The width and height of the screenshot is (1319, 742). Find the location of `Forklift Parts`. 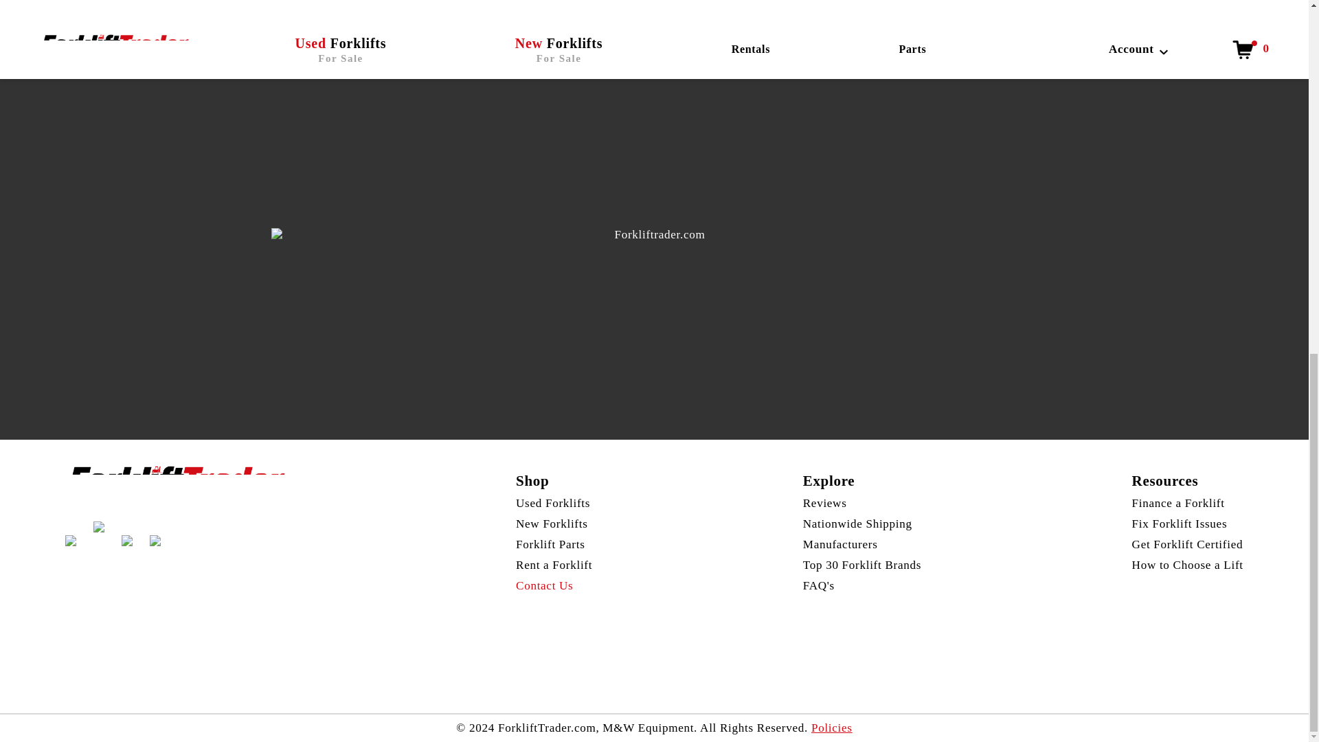

Forklift Parts is located at coordinates (550, 544).